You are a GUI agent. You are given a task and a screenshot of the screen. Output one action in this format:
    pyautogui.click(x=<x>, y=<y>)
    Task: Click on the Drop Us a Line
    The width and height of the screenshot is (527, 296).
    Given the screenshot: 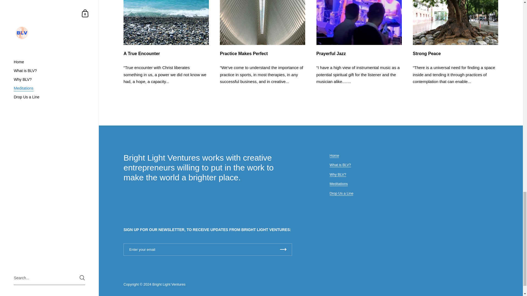 What is the action you would take?
    pyautogui.click(x=341, y=193)
    